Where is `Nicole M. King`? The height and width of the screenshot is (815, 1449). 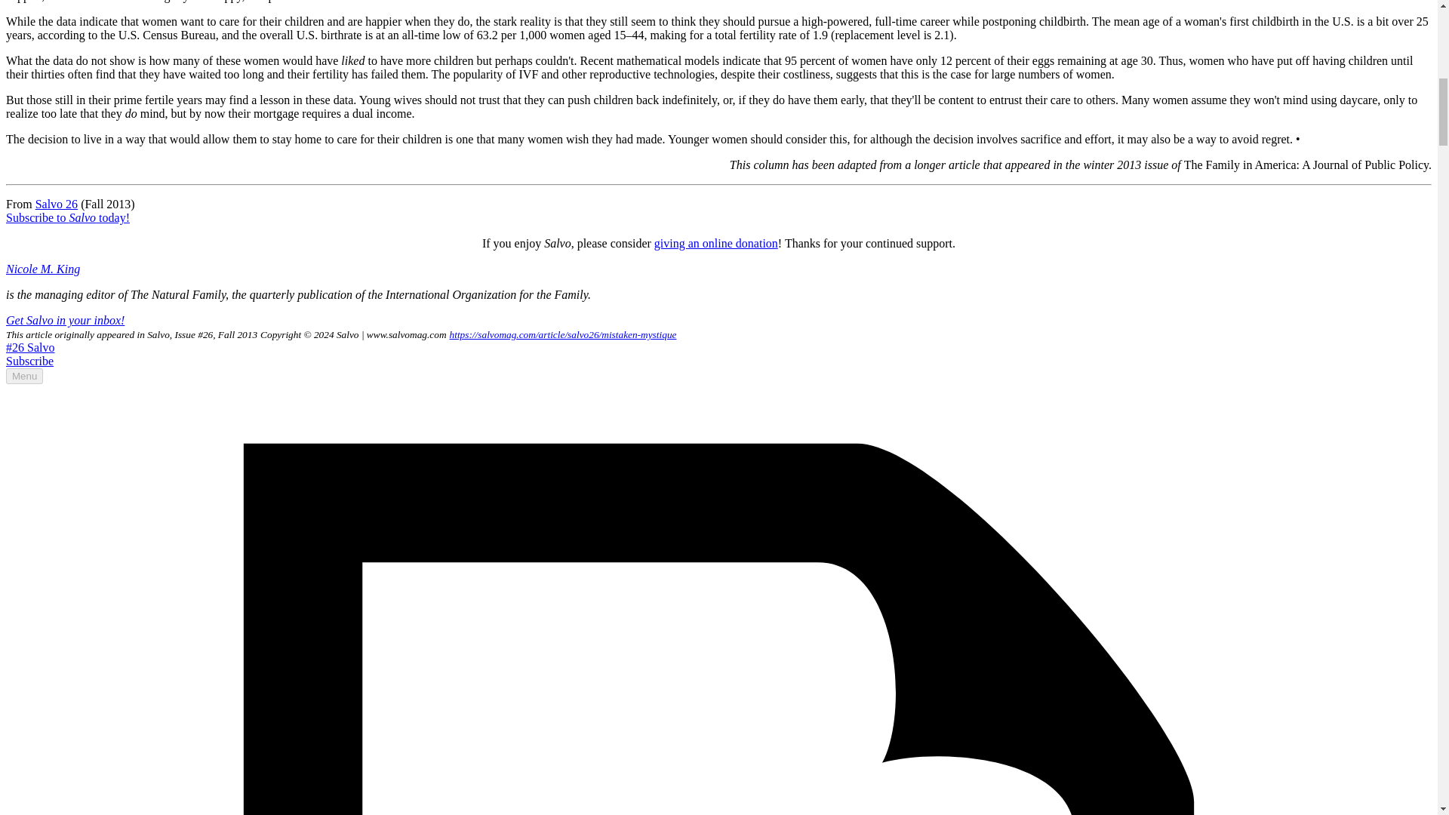
Nicole M. King is located at coordinates (42, 269).